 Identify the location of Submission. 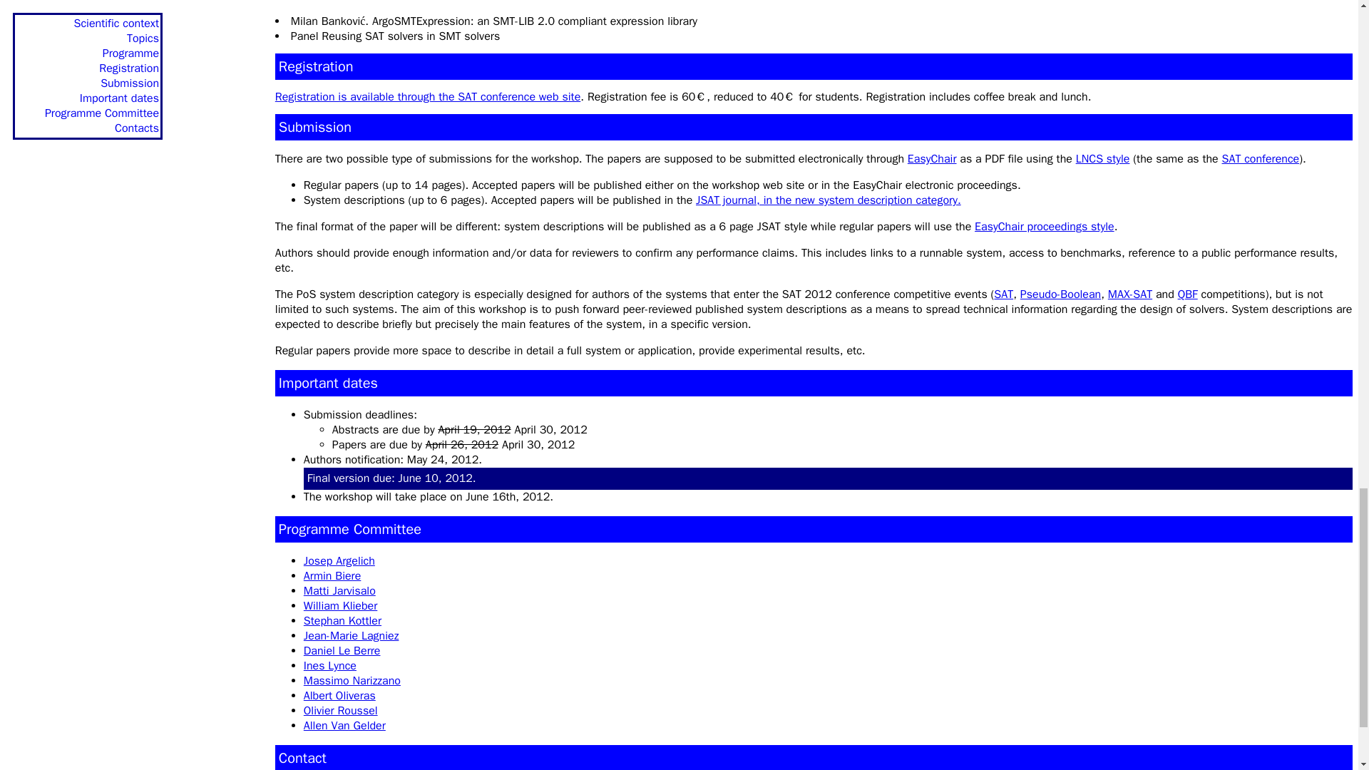
(315, 127).